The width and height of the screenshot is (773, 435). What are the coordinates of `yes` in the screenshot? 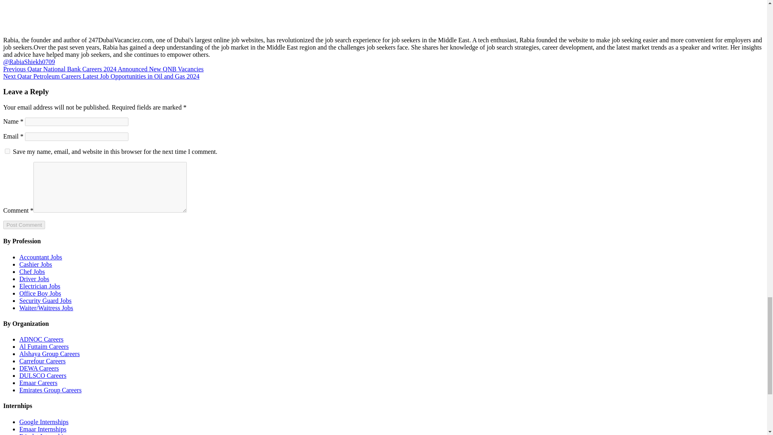 It's located at (7, 151).